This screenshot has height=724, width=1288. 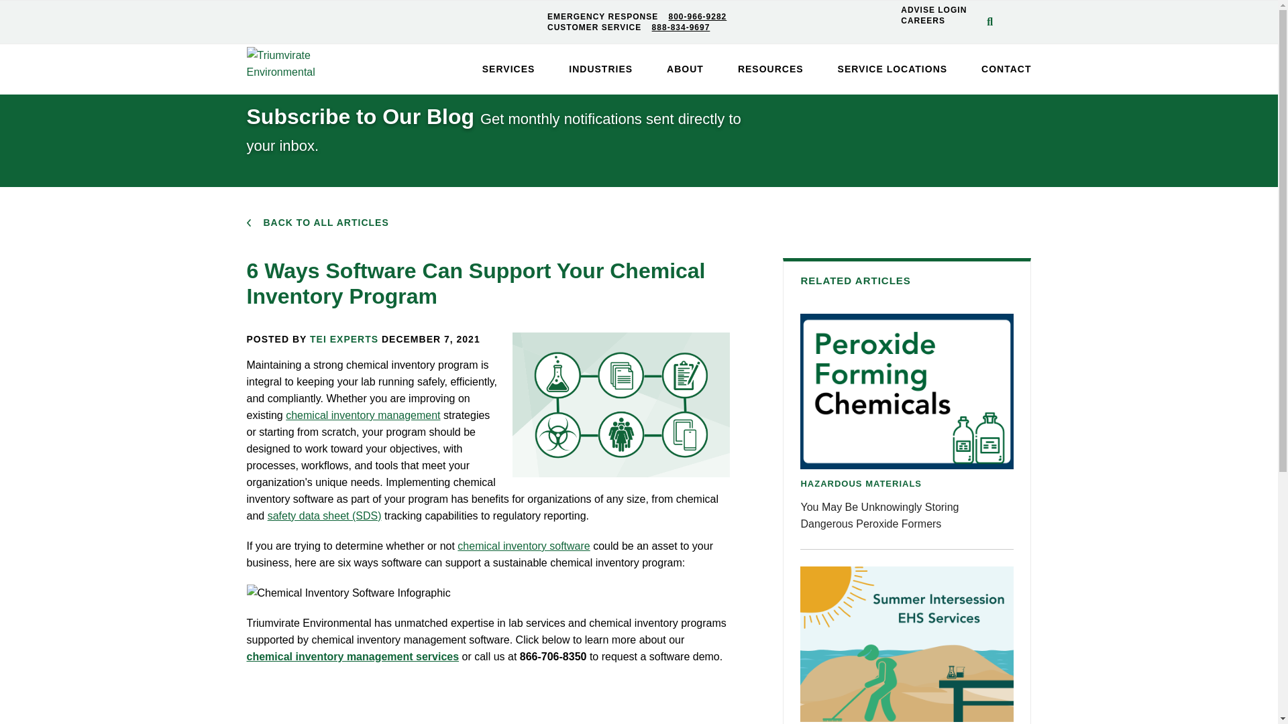 I want to click on ADVISE LOGIN, so click(x=934, y=9).